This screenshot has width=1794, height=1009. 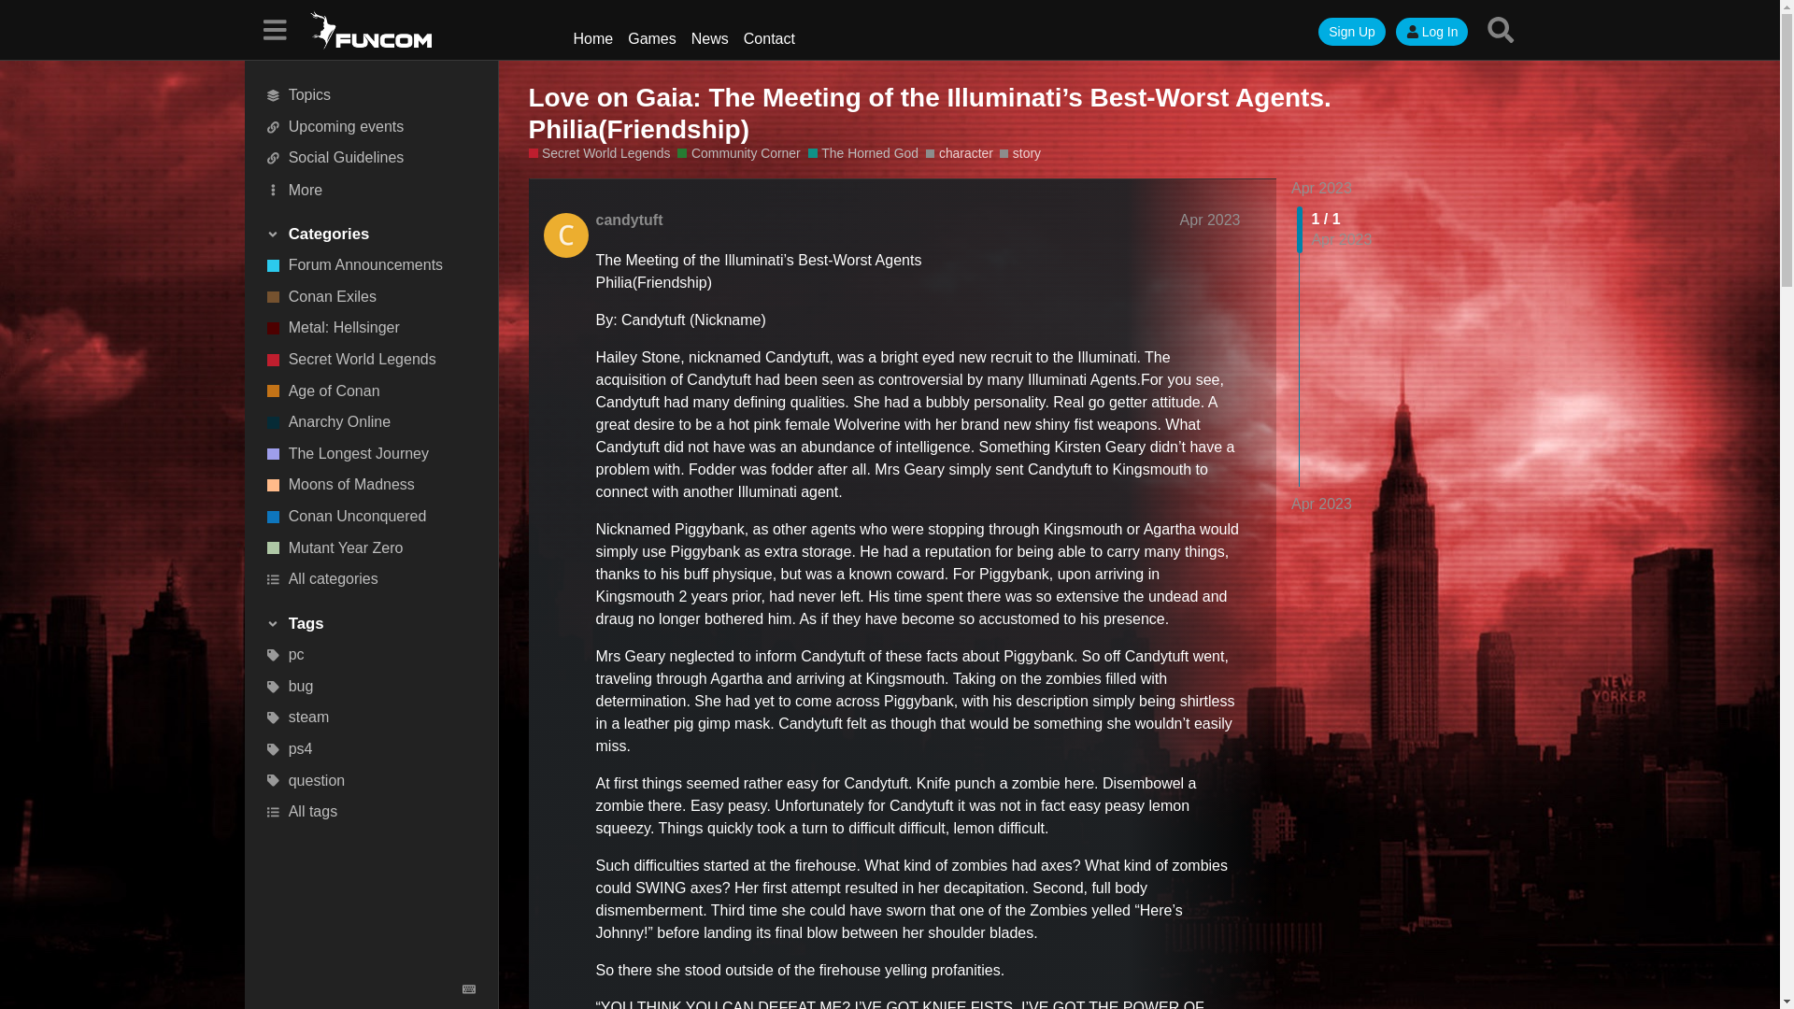 What do you see at coordinates (371, 454) in the screenshot?
I see `The Longest Journey` at bounding box center [371, 454].